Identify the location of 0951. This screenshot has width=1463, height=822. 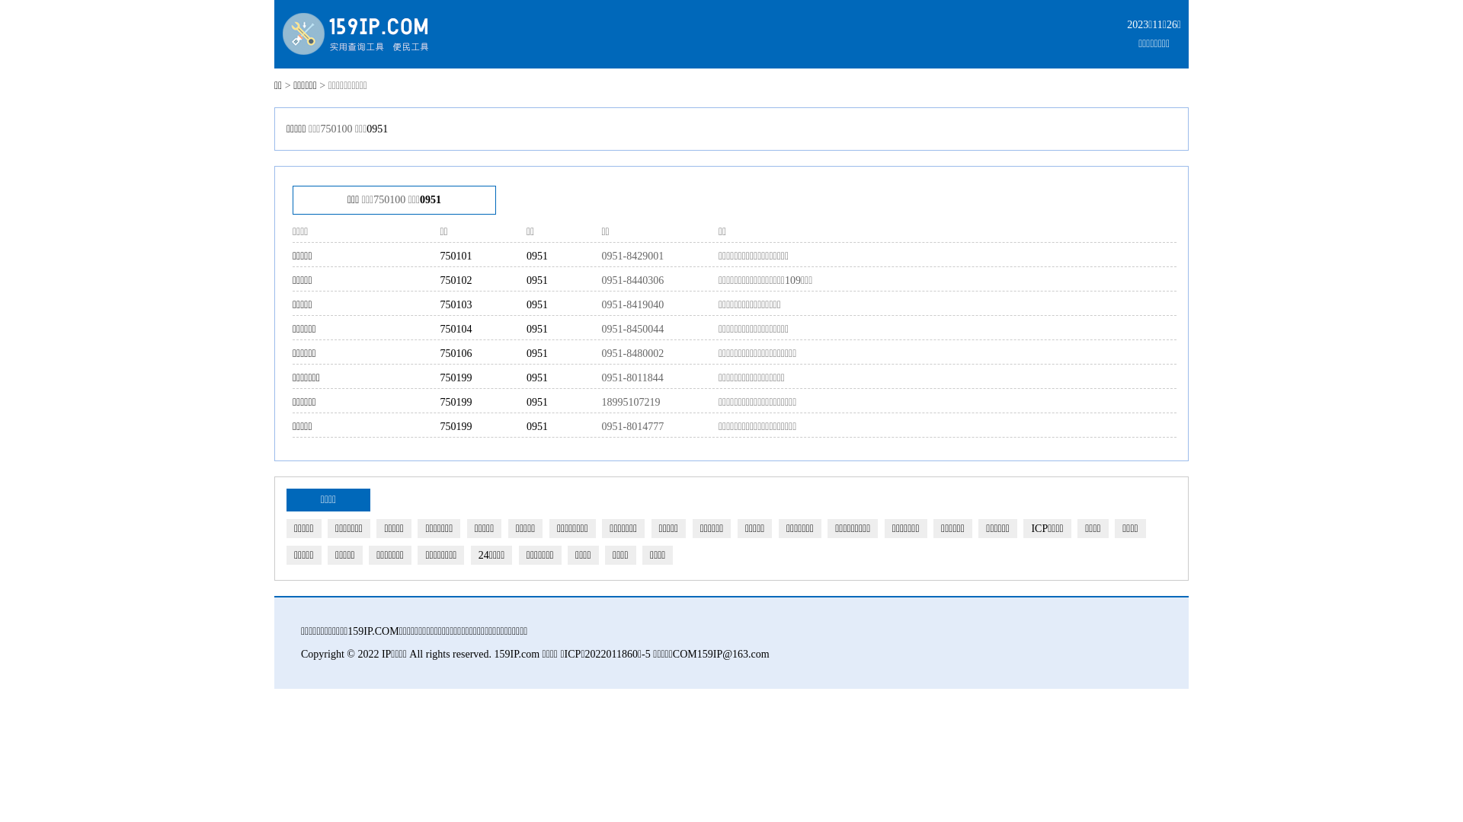
(537, 426).